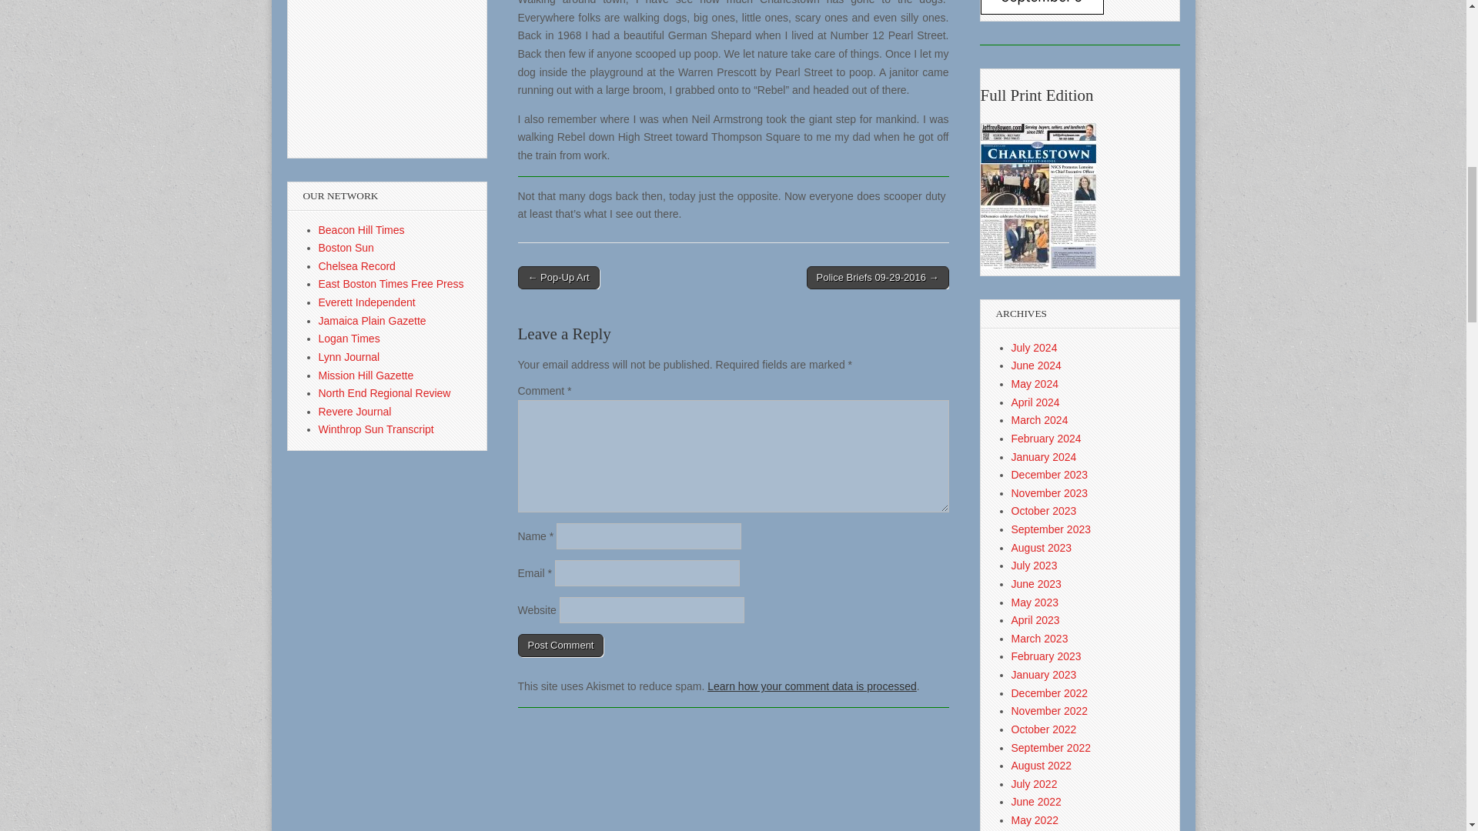  Describe the element at coordinates (811, 686) in the screenshot. I see `Learn how your comment data is processed` at that location.